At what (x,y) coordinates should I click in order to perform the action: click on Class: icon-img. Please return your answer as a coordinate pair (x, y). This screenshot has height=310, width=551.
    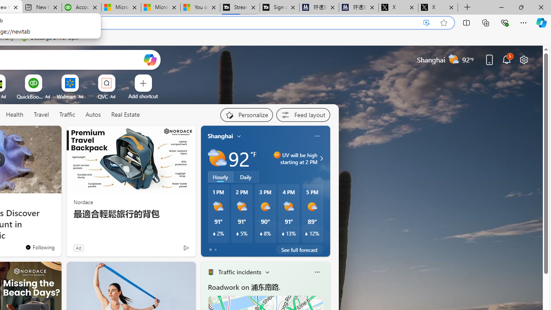
    Looking at the image, I should click on (317, 272).